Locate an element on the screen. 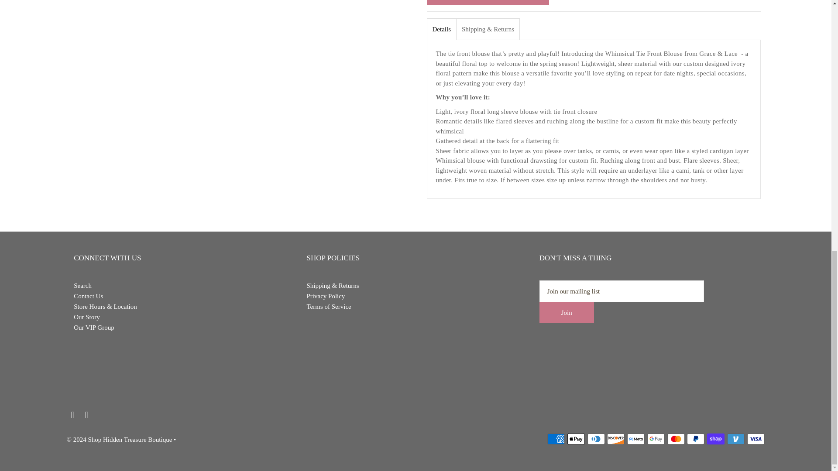 The height and width of the screenshot is (471, 838). Add to Cart is located at coordinates (488, 2).